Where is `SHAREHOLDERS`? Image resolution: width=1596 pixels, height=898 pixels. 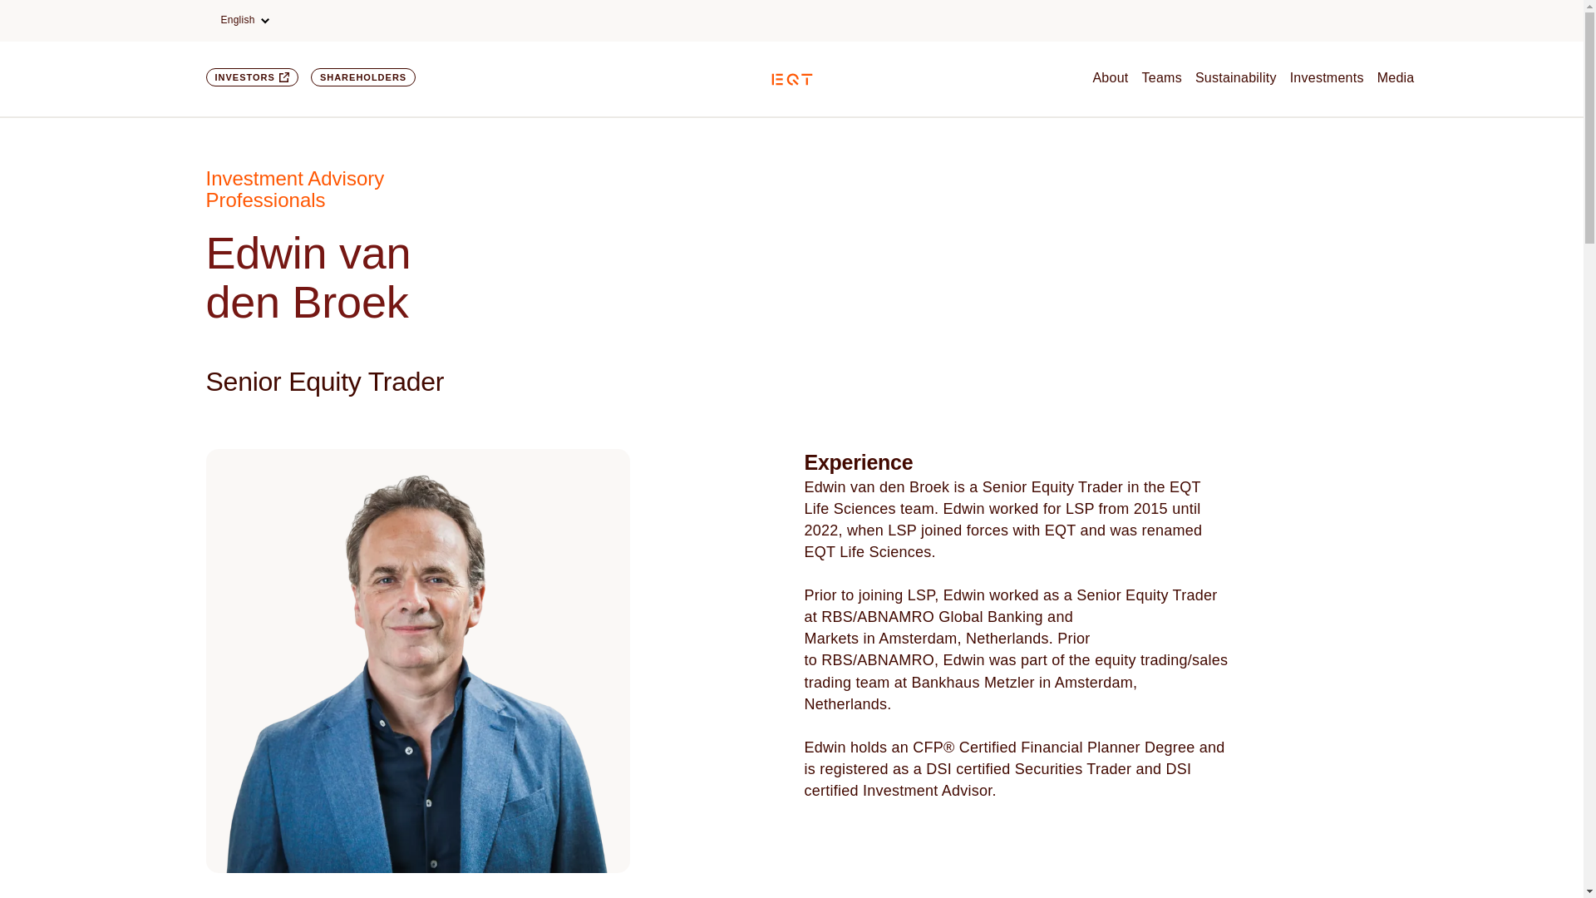 SHAREHOLDERS is located at coordinates (362, 76).